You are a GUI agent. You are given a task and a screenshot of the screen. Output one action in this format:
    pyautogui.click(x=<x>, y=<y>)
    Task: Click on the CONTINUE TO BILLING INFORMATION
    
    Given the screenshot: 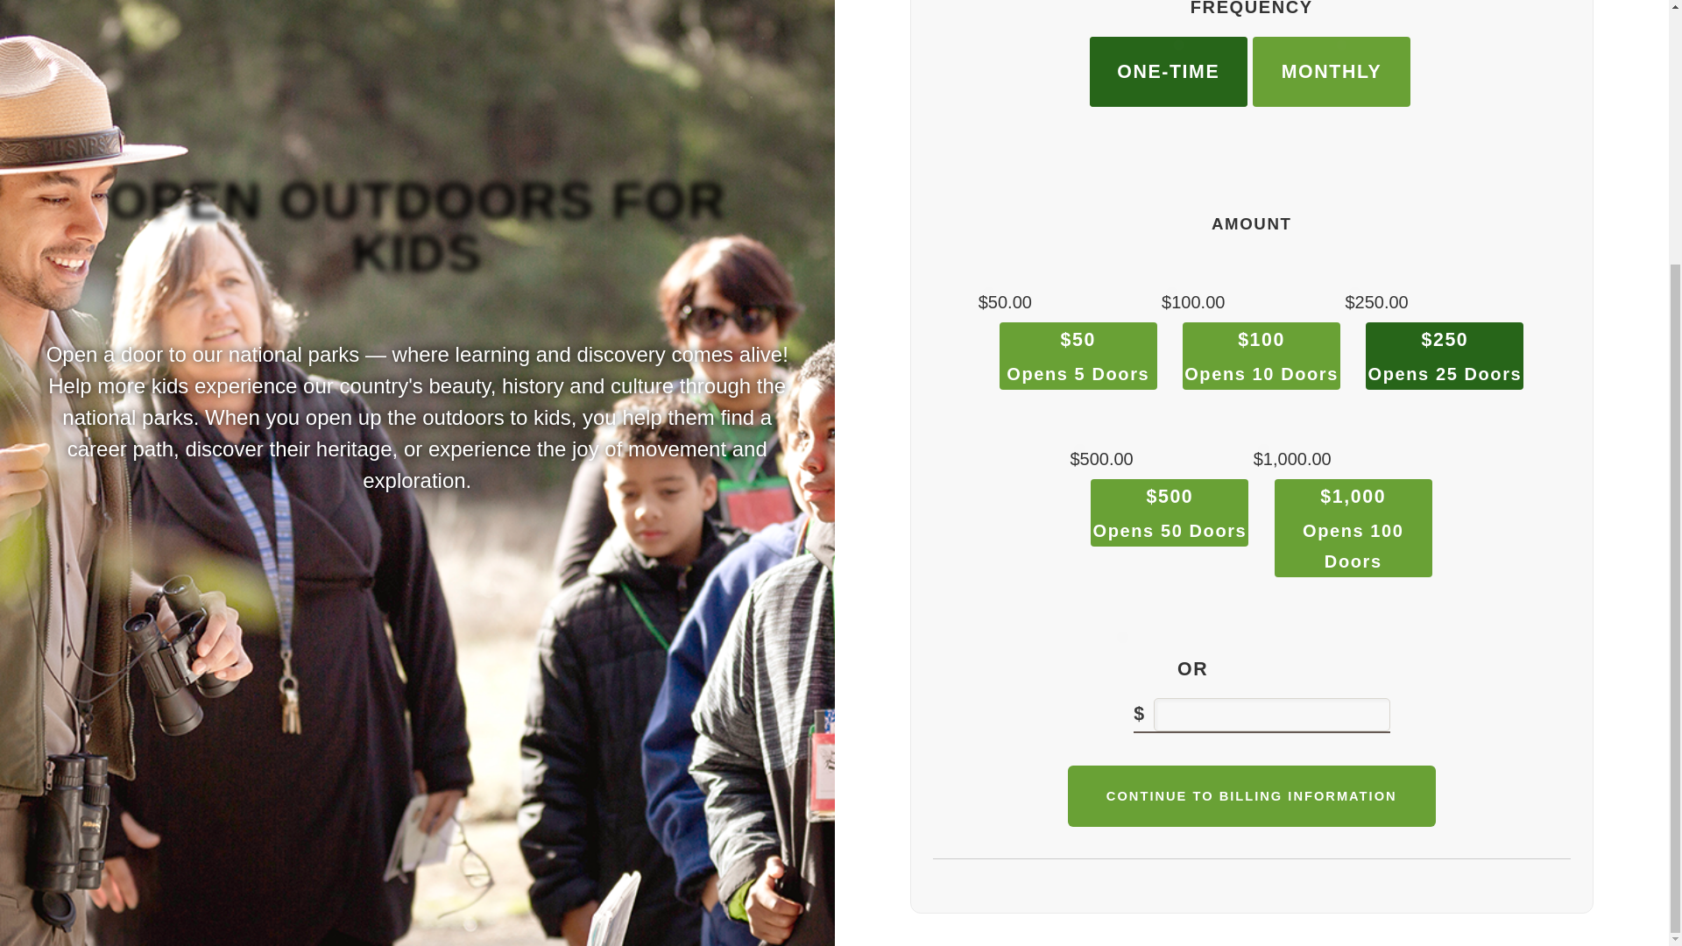 What is the action you would take?
    pyautogui.click(x=1252, y=795)
    